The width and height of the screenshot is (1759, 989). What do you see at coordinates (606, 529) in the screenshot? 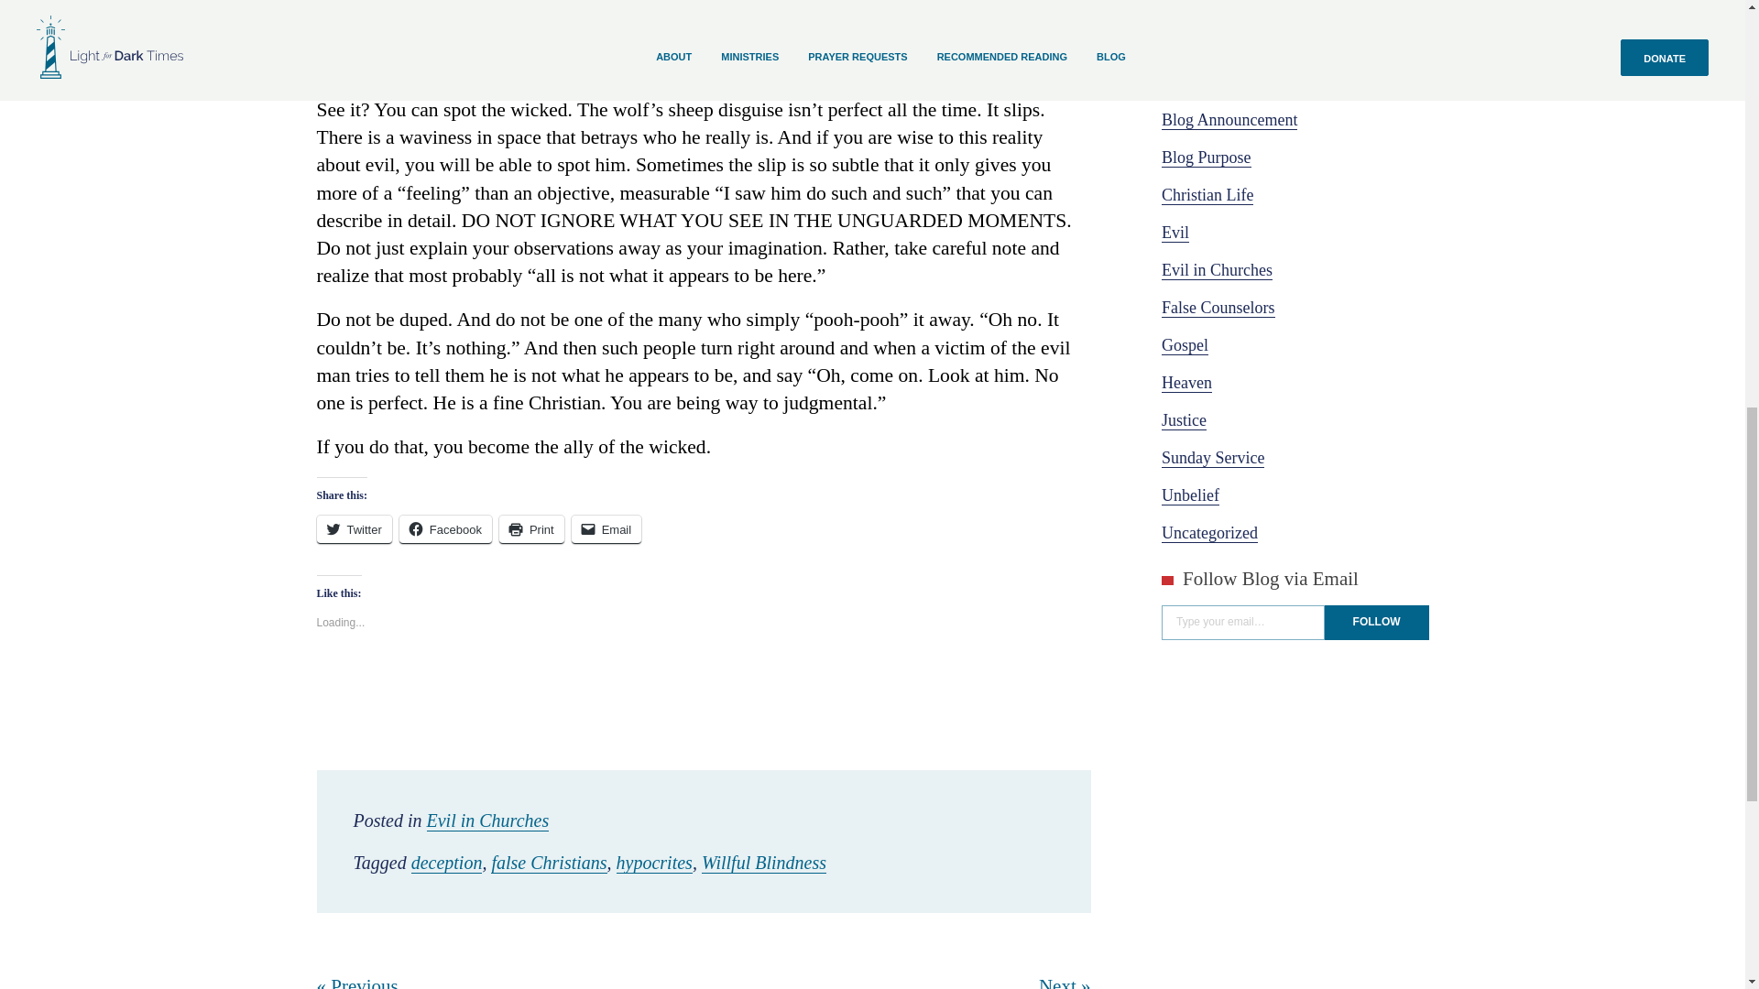
I see `Email` at bounding box center [606, 529].